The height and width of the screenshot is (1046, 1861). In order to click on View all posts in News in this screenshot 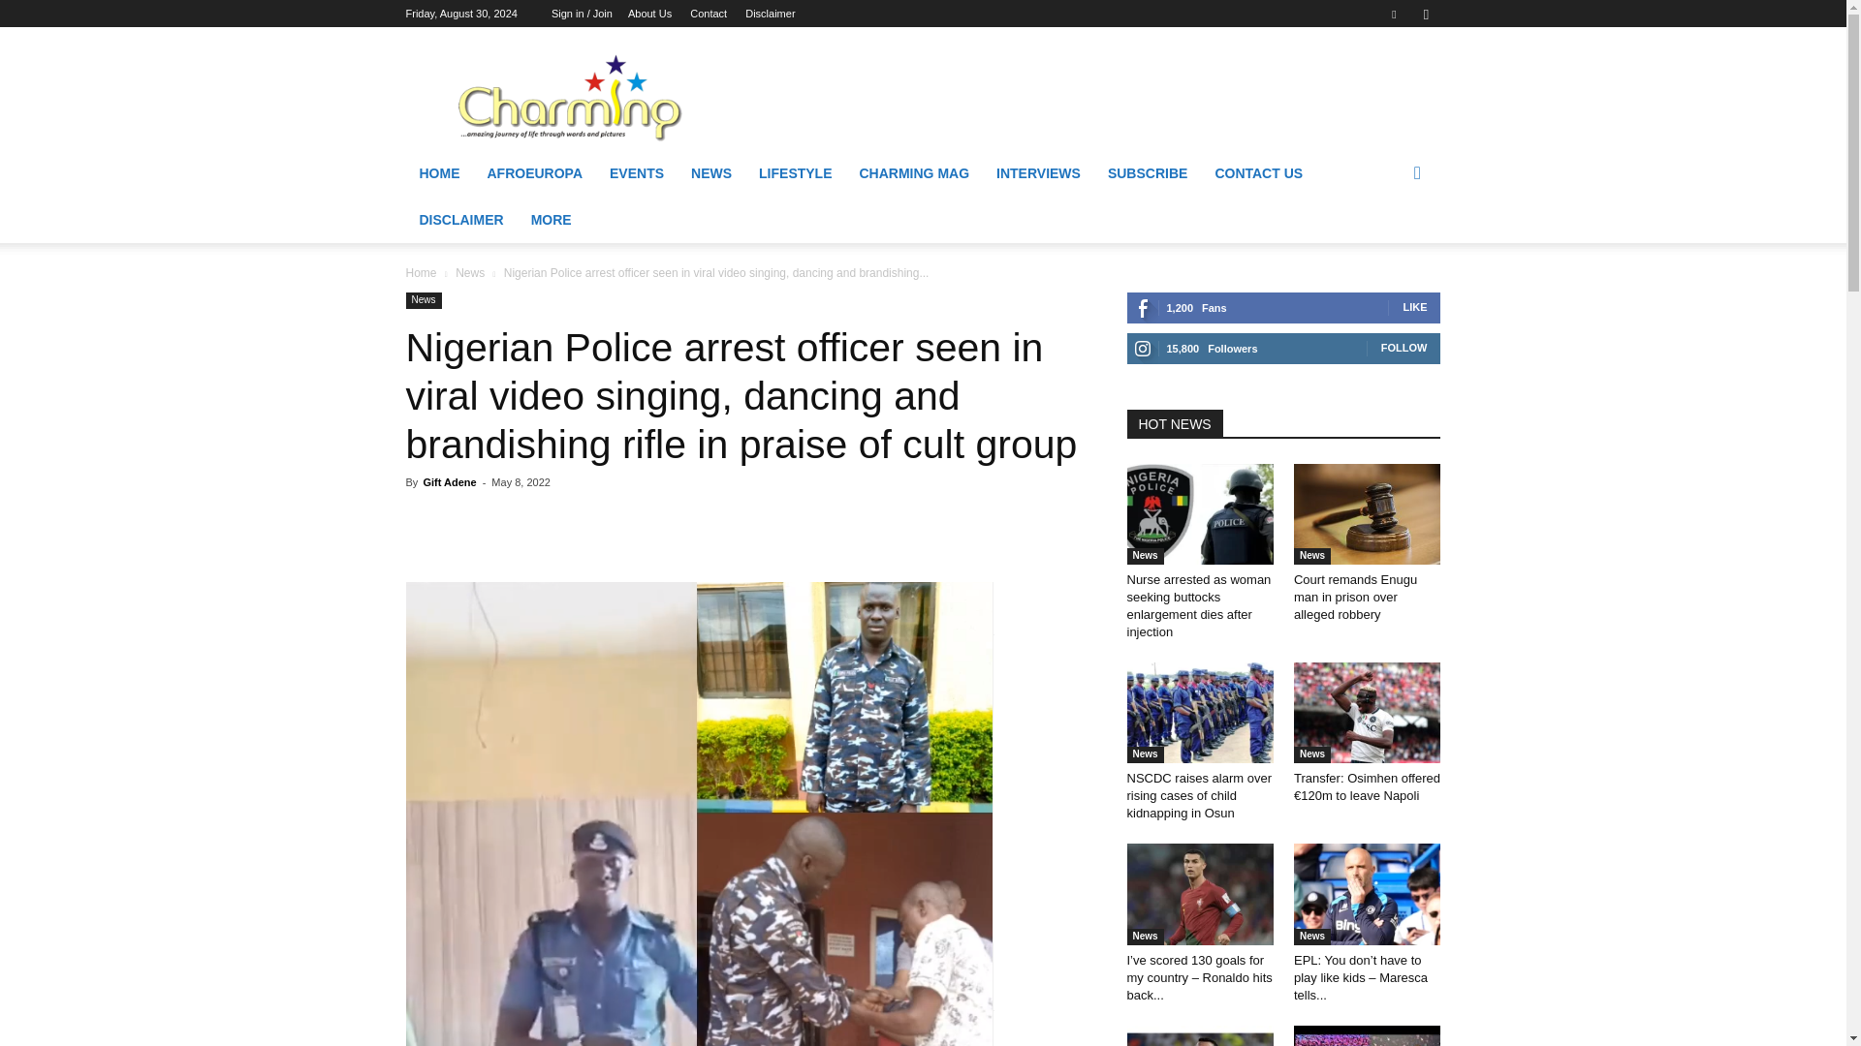, I will do `click(469, 273)`.